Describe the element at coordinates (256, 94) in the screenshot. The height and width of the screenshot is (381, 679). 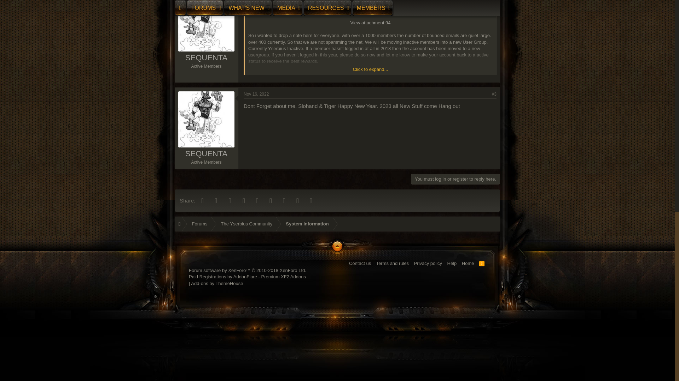
I see `Nov 16, 2022 at 1:00 PM` at that location.